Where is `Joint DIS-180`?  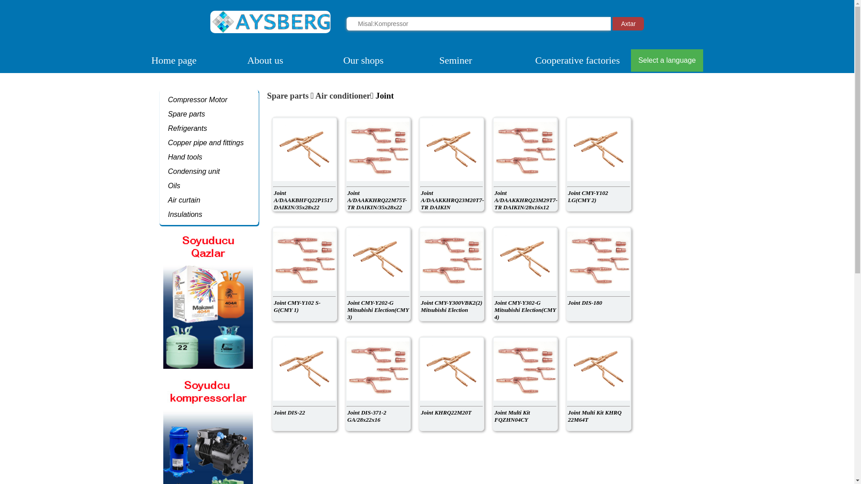
Joint DIS-180 is located at coordinates (598, 274).